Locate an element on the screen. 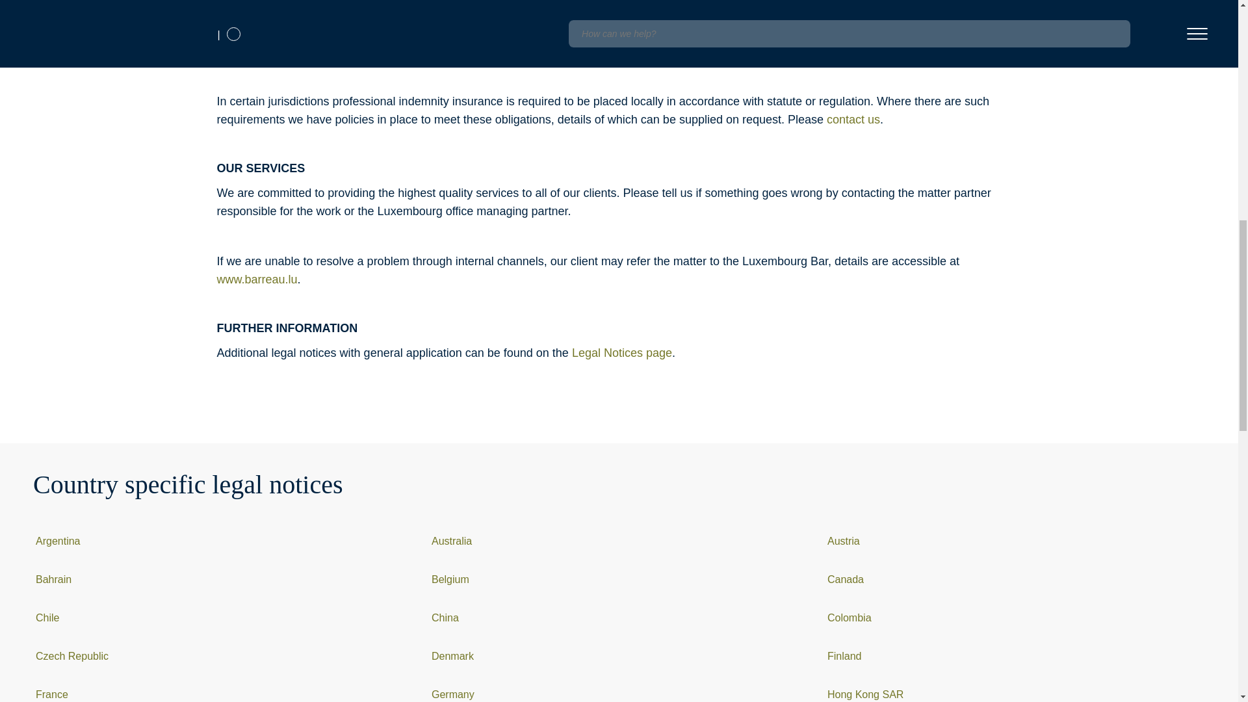  Chile is located at coordinates (47, 617).